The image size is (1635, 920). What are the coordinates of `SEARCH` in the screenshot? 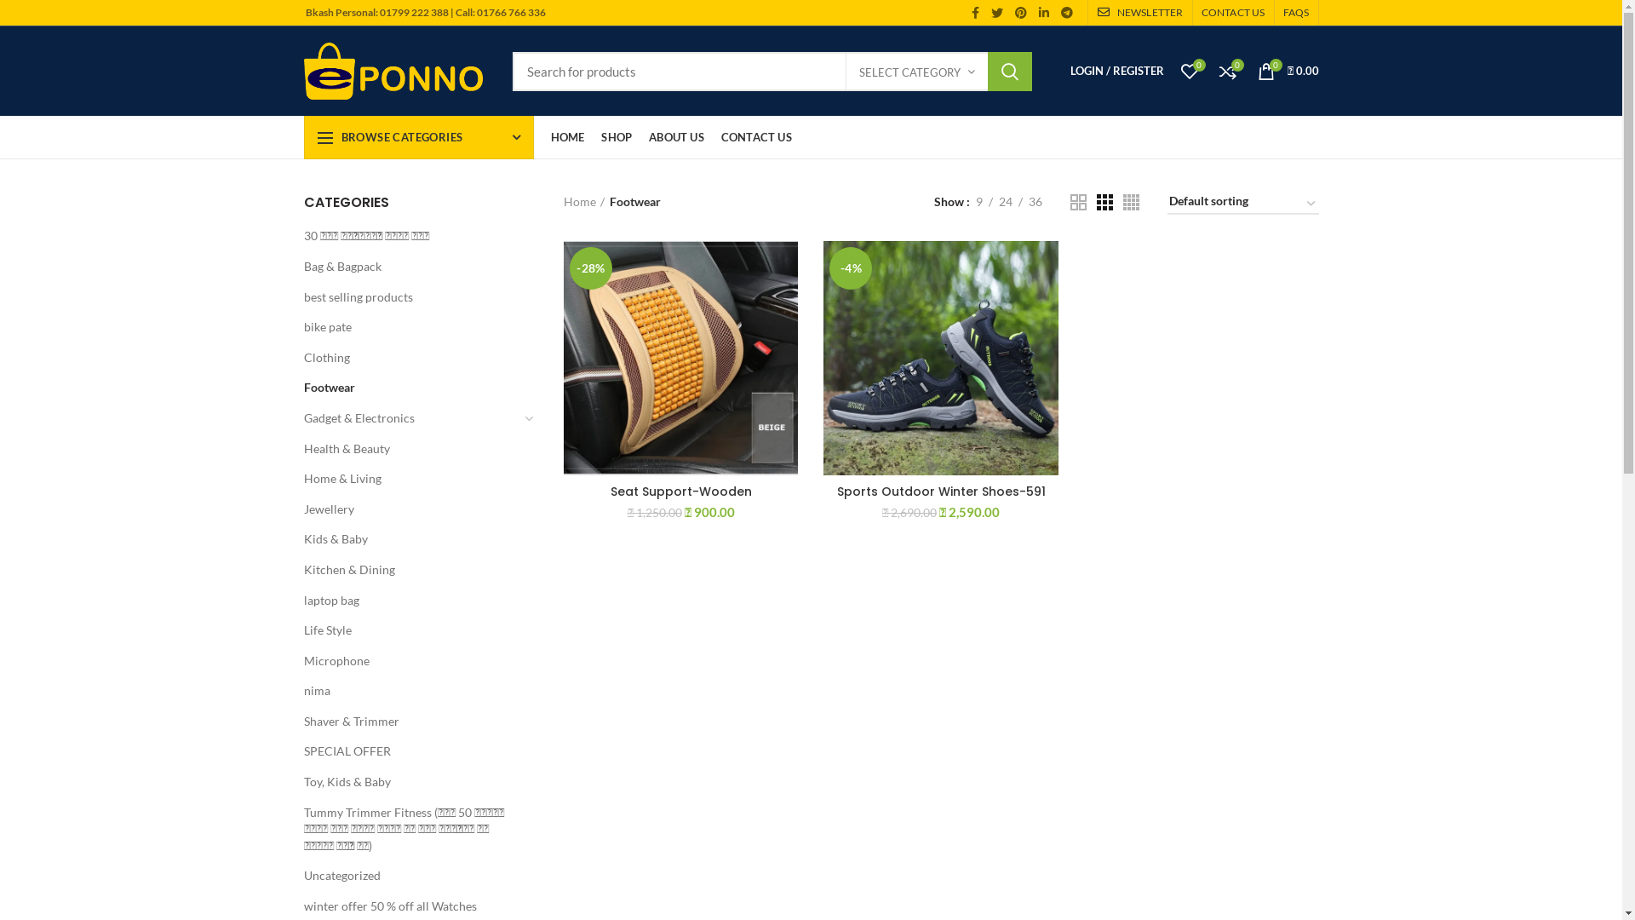 It's located at (1010, 71).